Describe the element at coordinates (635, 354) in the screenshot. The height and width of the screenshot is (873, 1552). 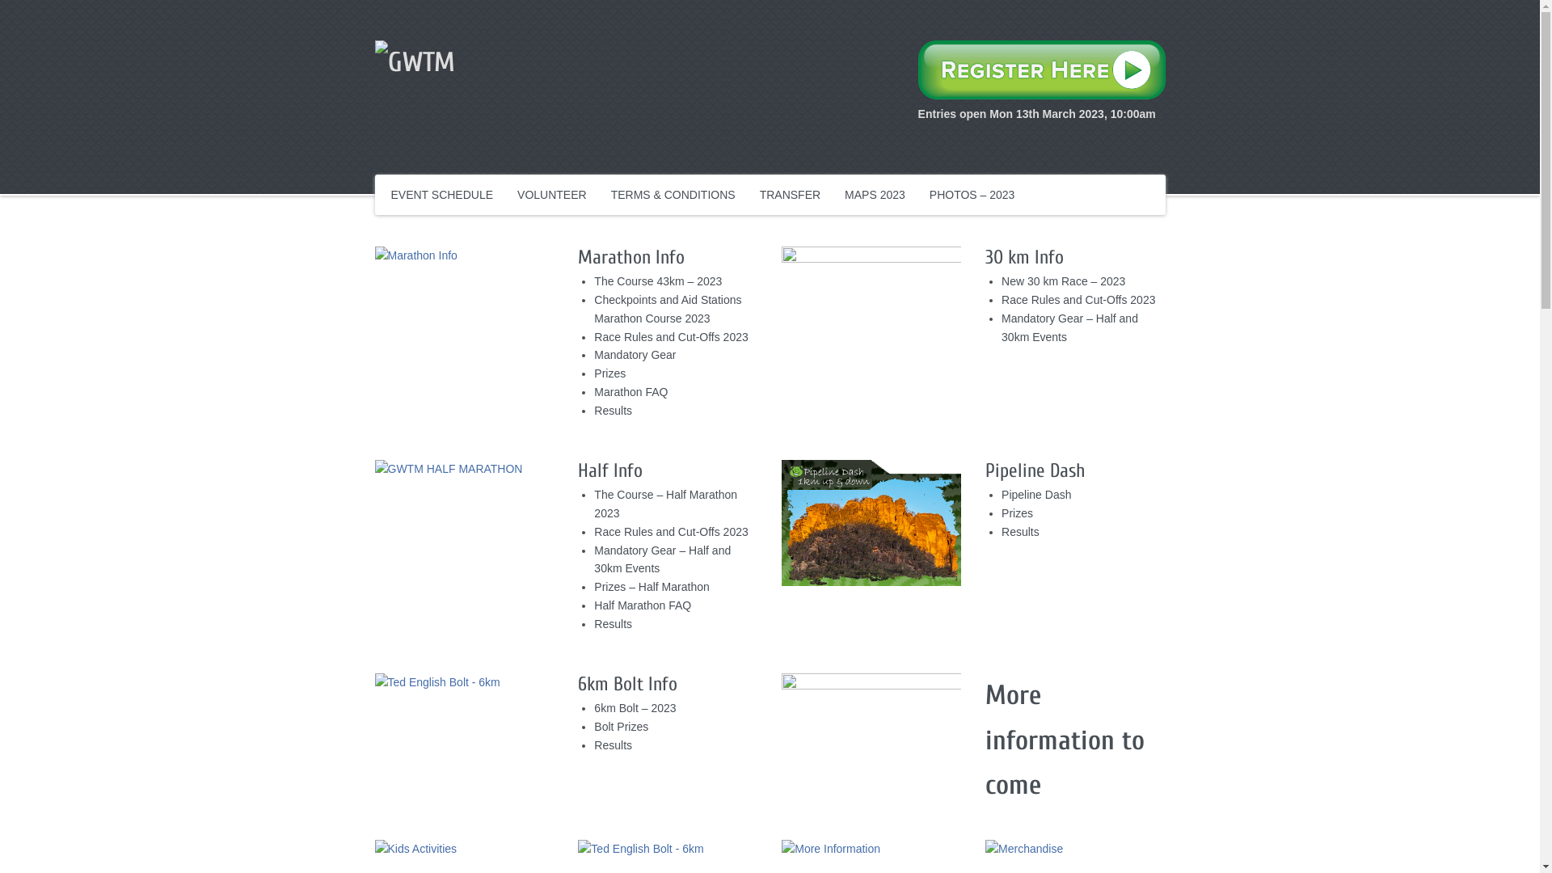
I see `Mandatory Gear` at that location.